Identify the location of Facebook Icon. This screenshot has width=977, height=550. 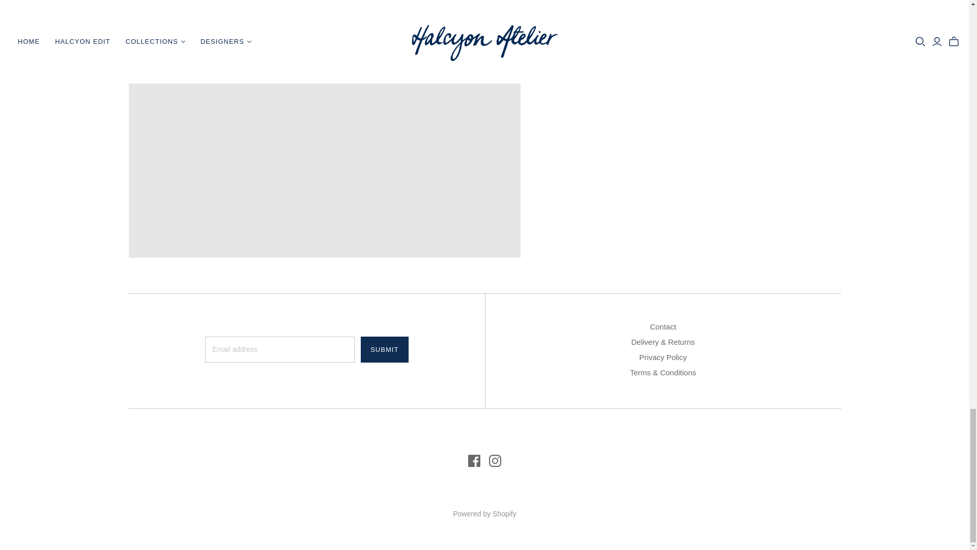
(474, 460).